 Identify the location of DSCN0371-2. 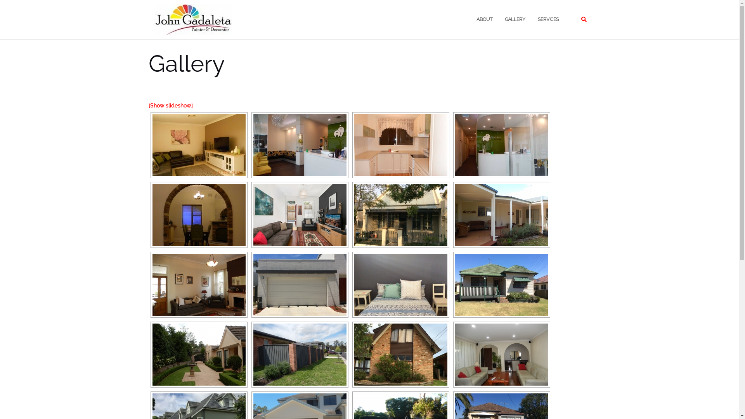
(400, 145).